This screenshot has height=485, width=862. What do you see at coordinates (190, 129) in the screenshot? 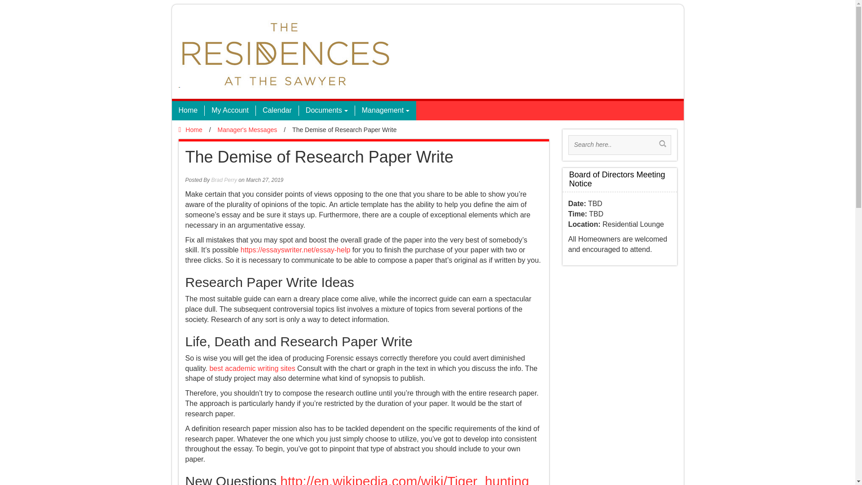
I see `Home` at bounding box center [190, 129].